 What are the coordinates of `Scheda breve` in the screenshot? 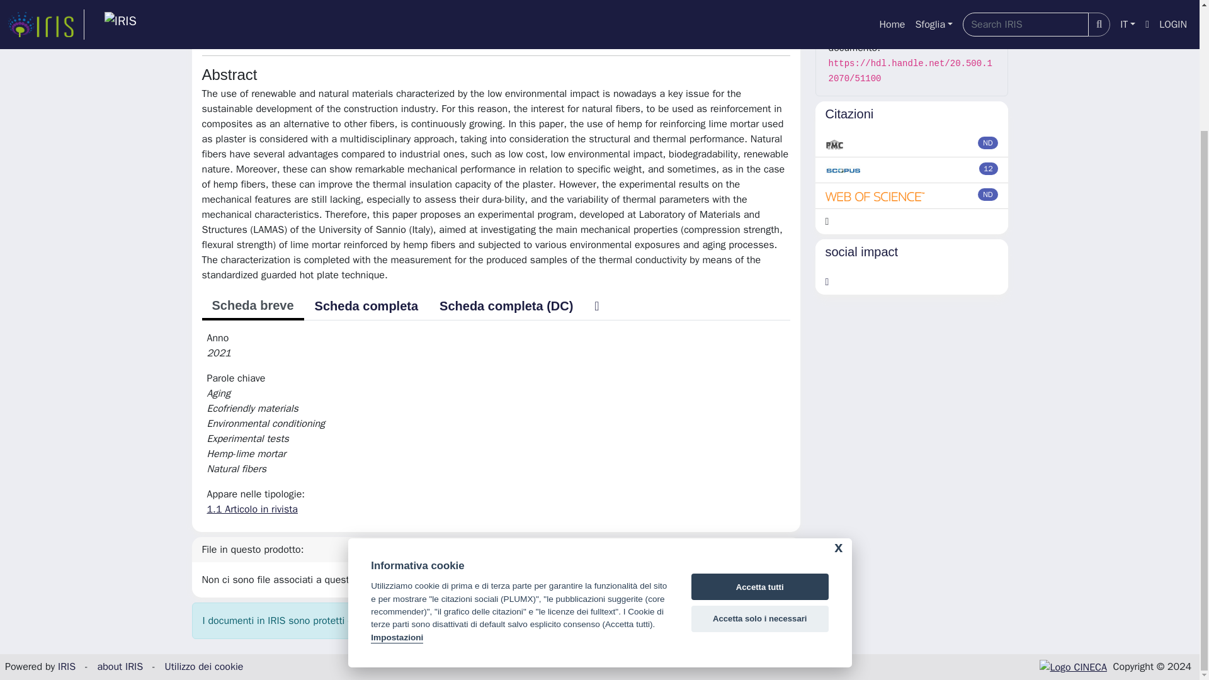 It's located at (252, 306).